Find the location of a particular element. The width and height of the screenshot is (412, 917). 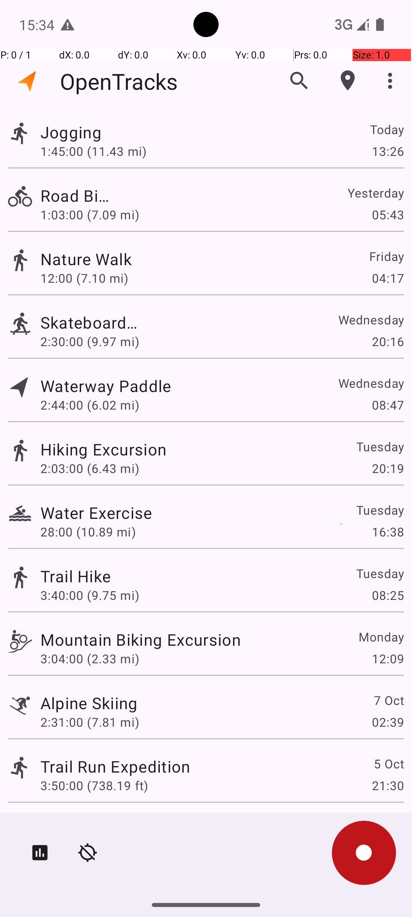

Trail Hike is located at coordinates (76, 576).